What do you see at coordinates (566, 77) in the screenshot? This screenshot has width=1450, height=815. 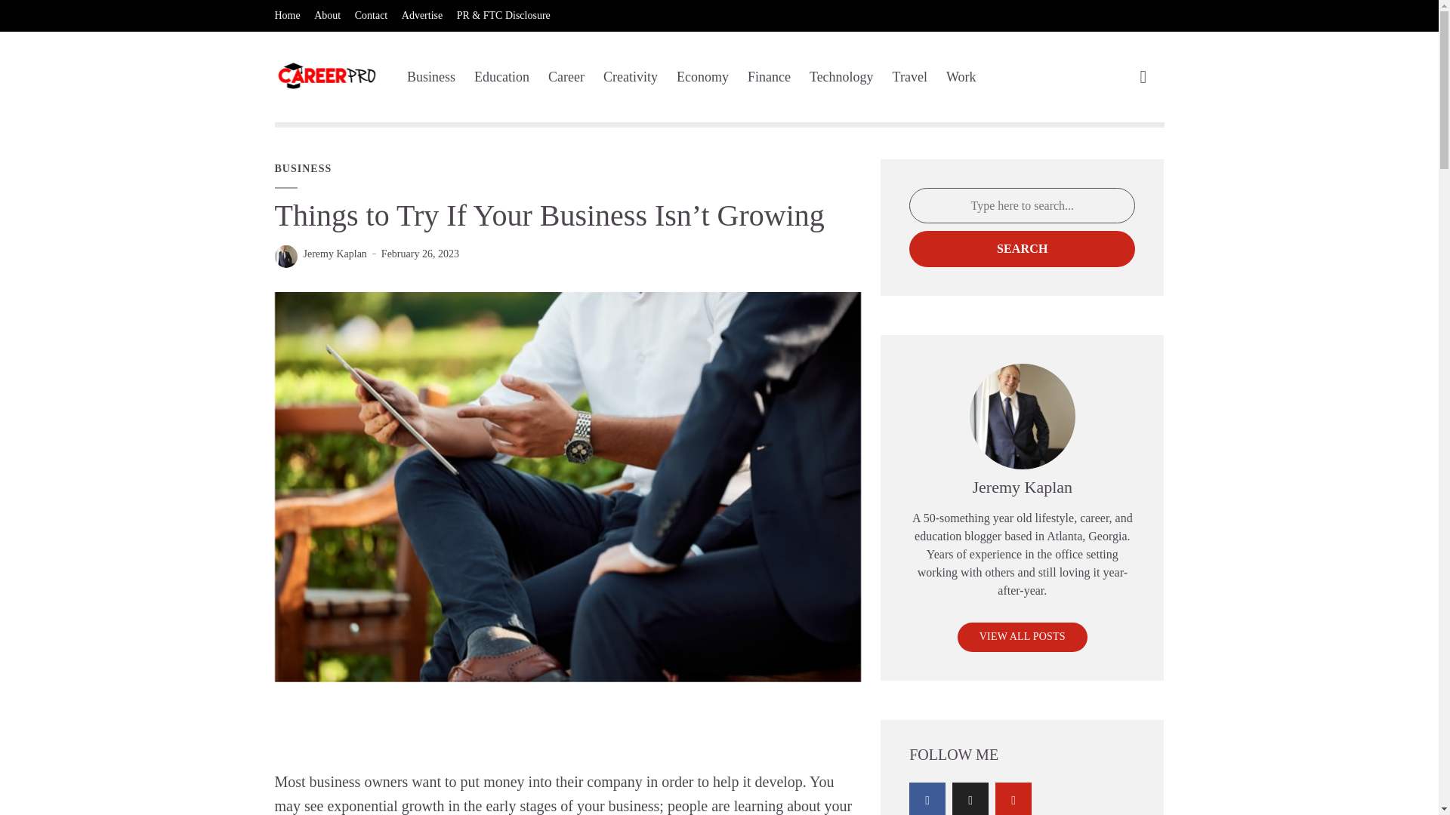 I see `Career` at bounding box center [566, 77].